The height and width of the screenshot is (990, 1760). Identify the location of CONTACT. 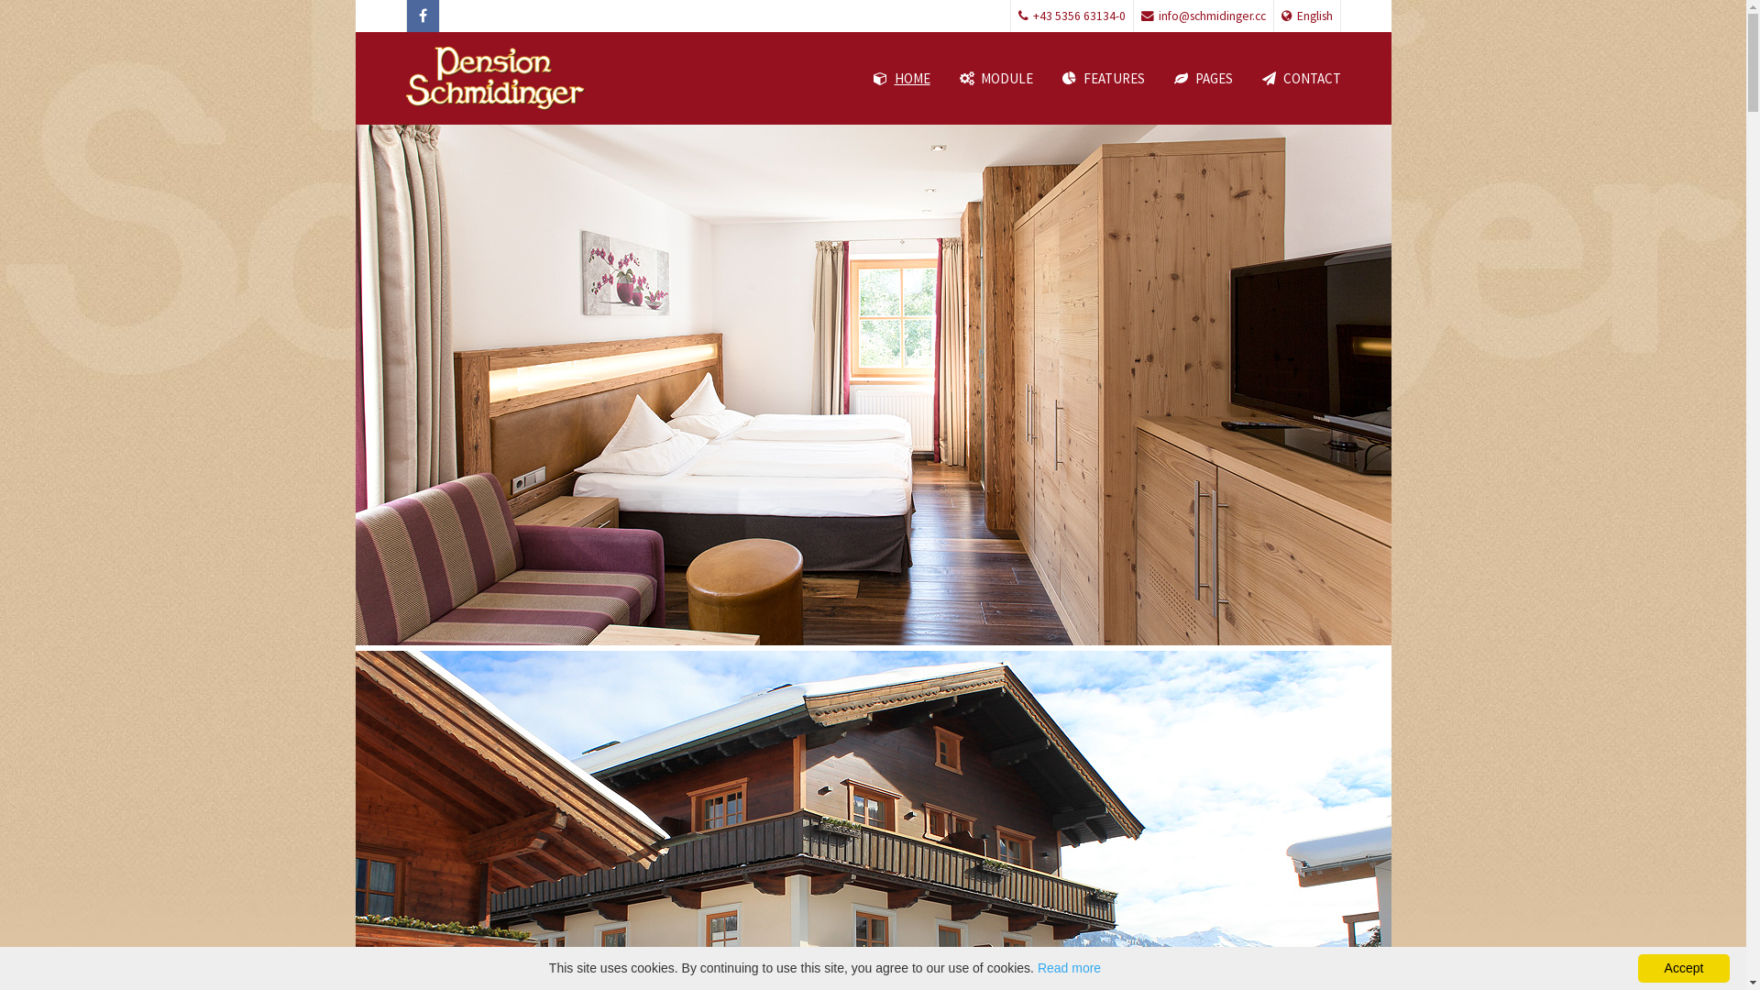
(1294, 79).